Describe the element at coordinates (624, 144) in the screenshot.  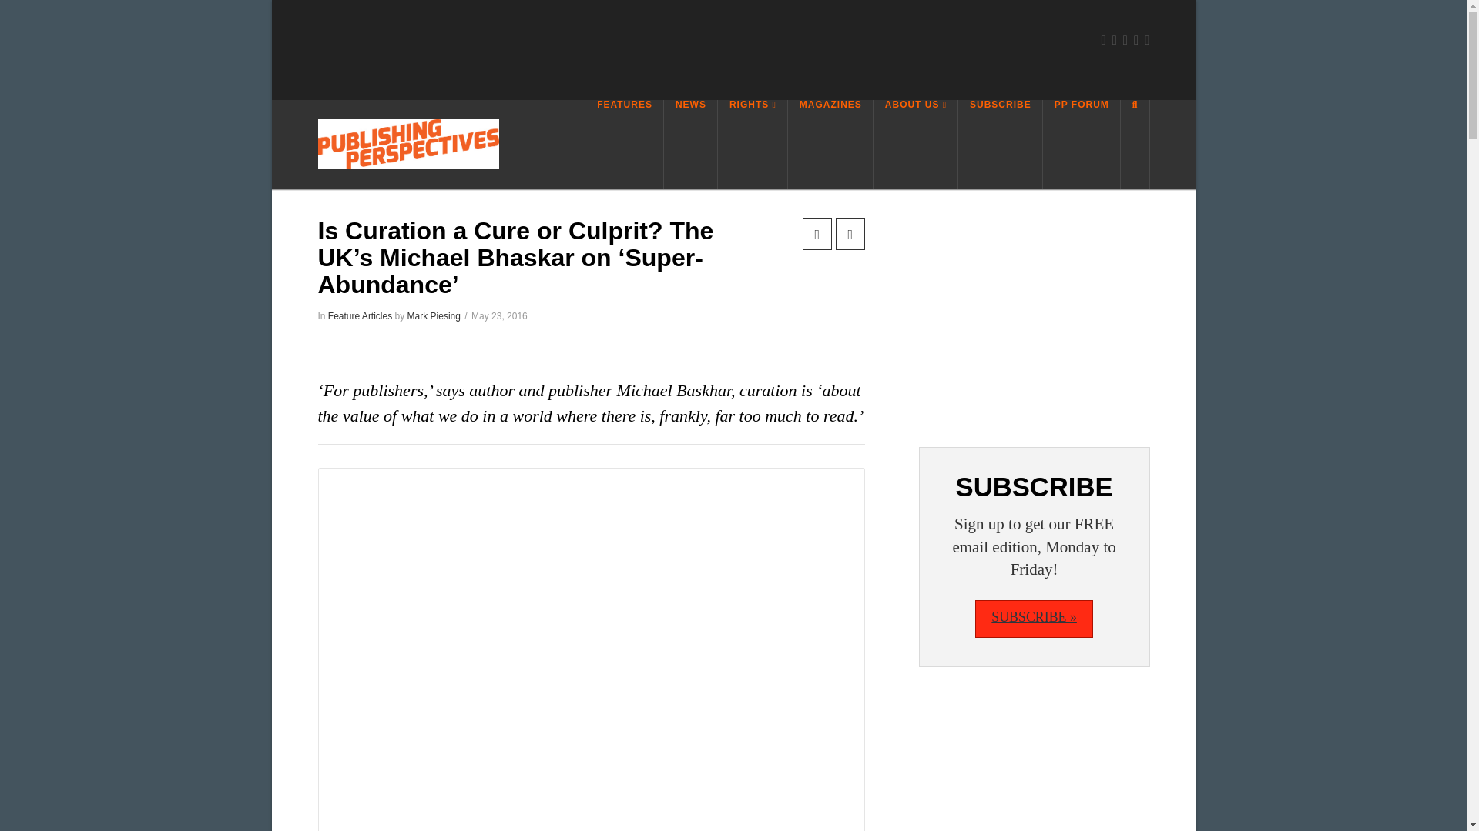
I see `FEATURES` at that location.